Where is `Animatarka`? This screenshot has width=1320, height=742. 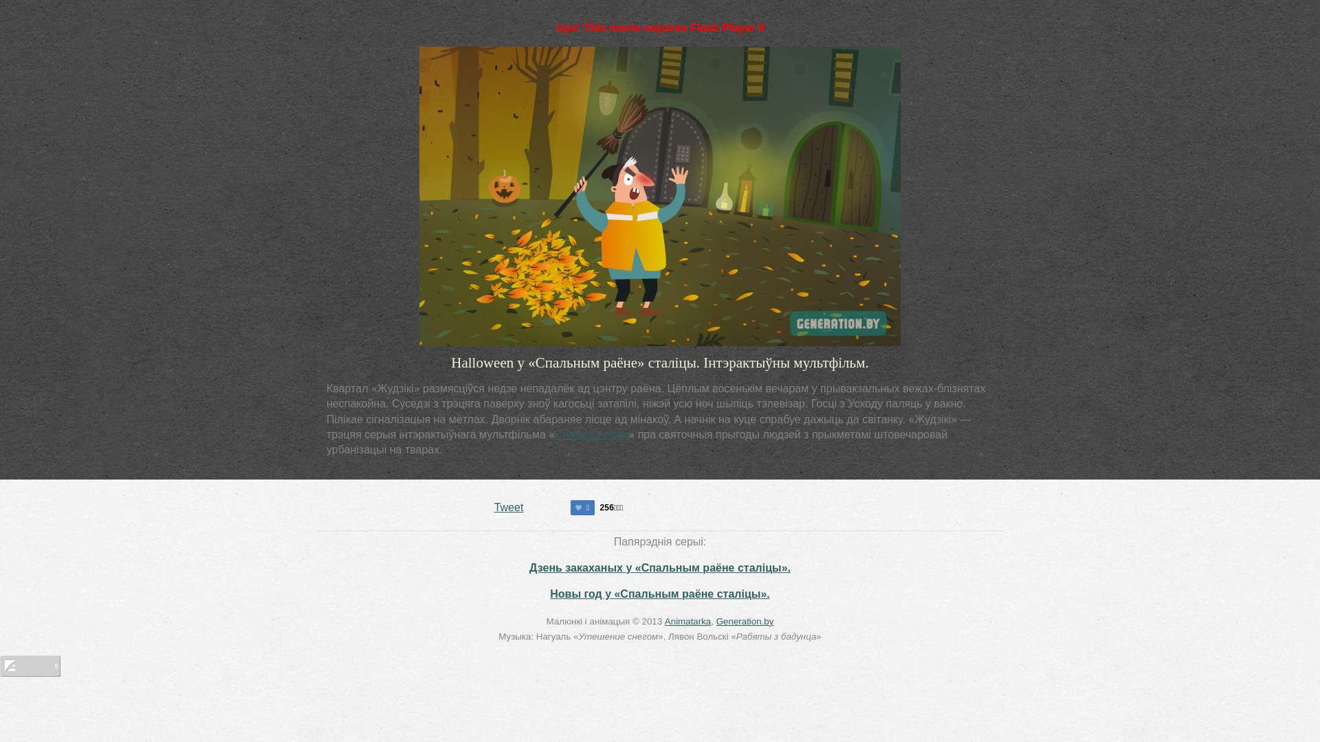
Animatarka is located at coordinates (687, 621).